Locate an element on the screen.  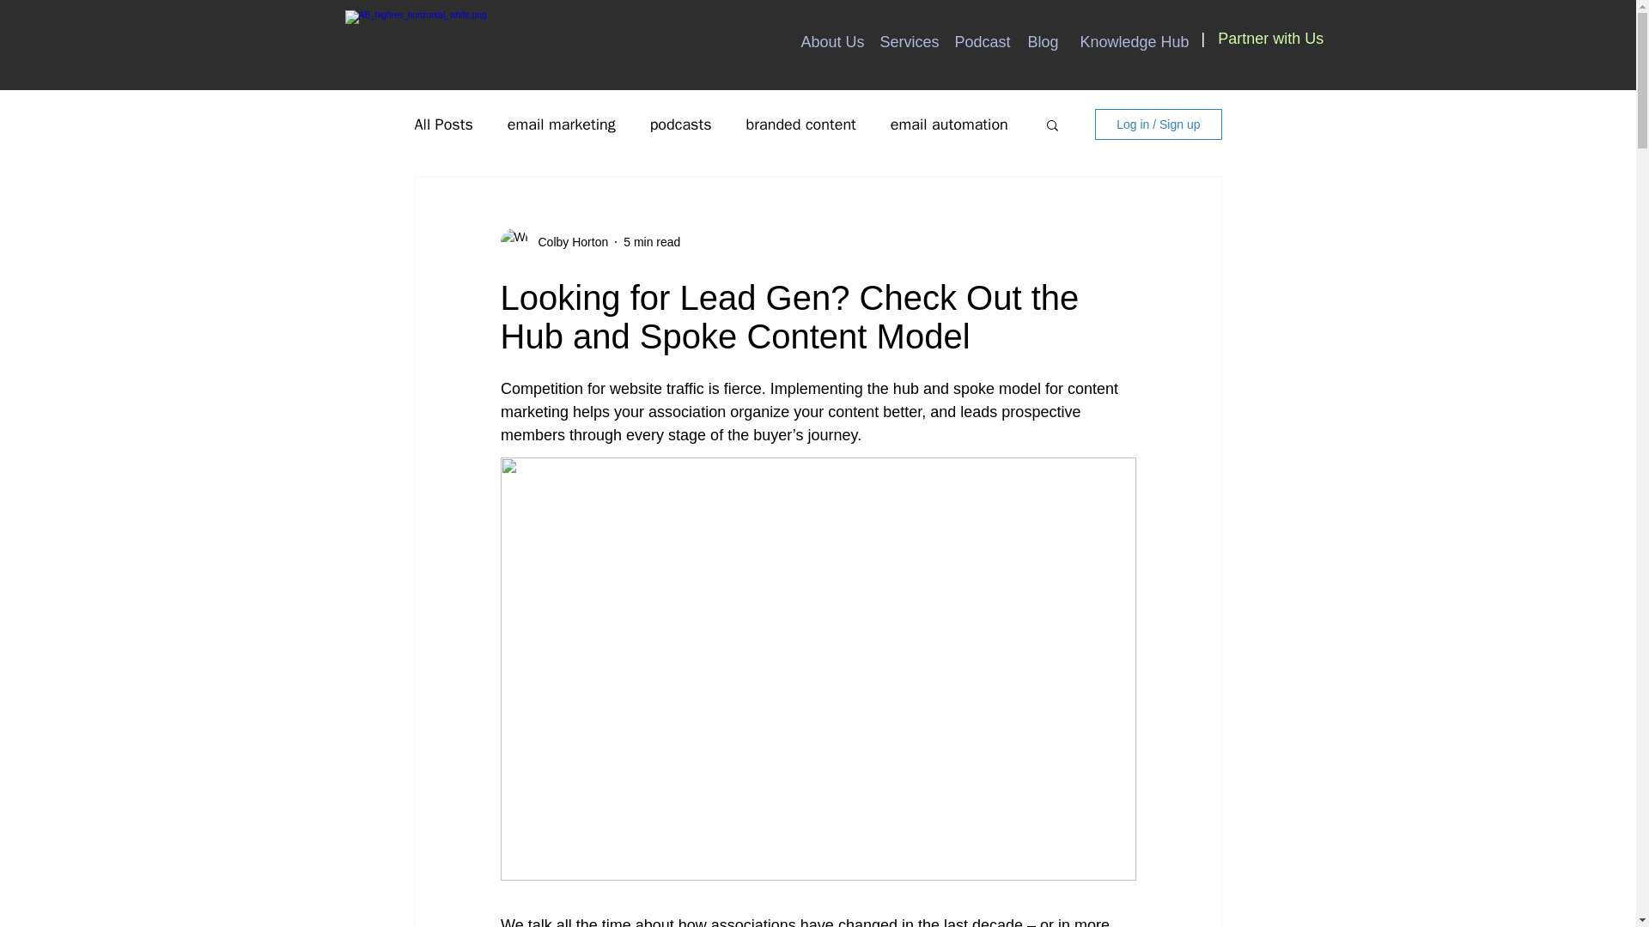
Blog is located at coordinates (1041, 39).